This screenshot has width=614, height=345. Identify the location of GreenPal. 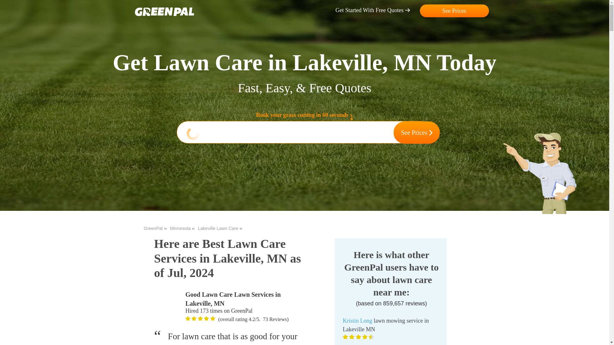
(155, 228).